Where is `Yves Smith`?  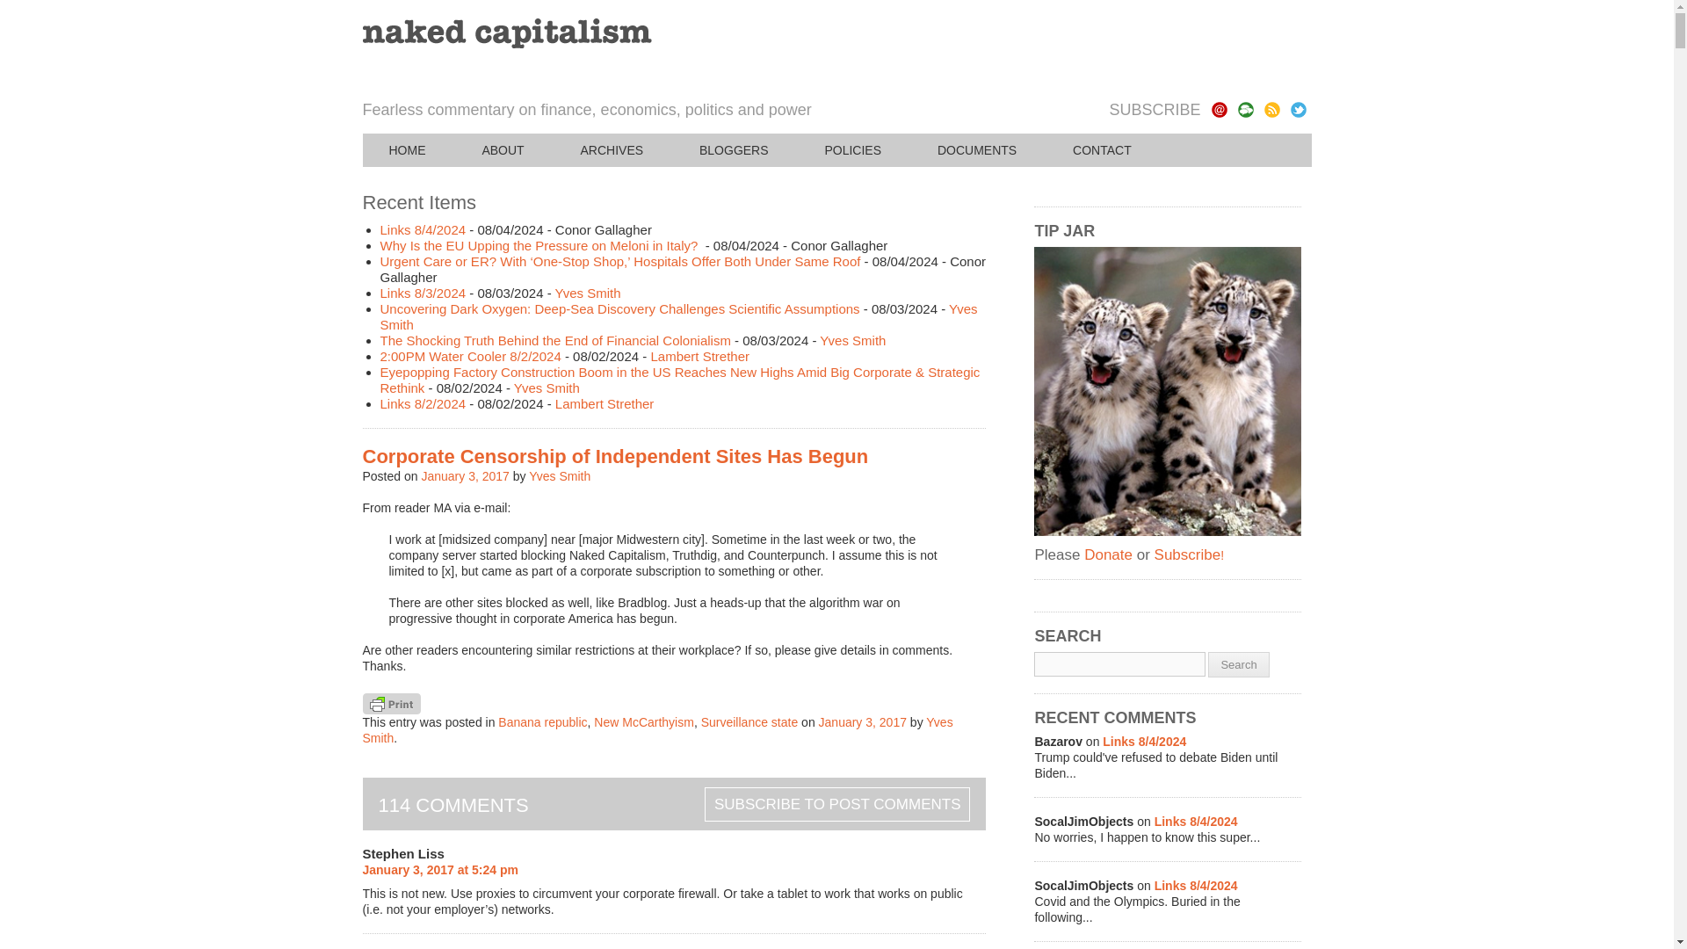 Yves Smith is located at coordinates (852, 341).